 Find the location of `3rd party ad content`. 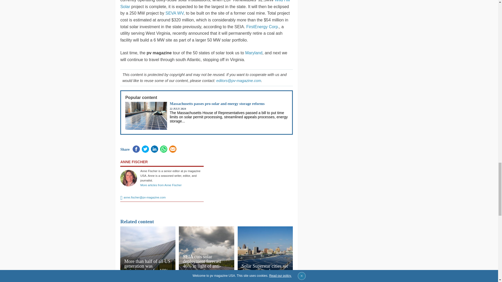

3rd party ad content is located at coordinates (251, 182).